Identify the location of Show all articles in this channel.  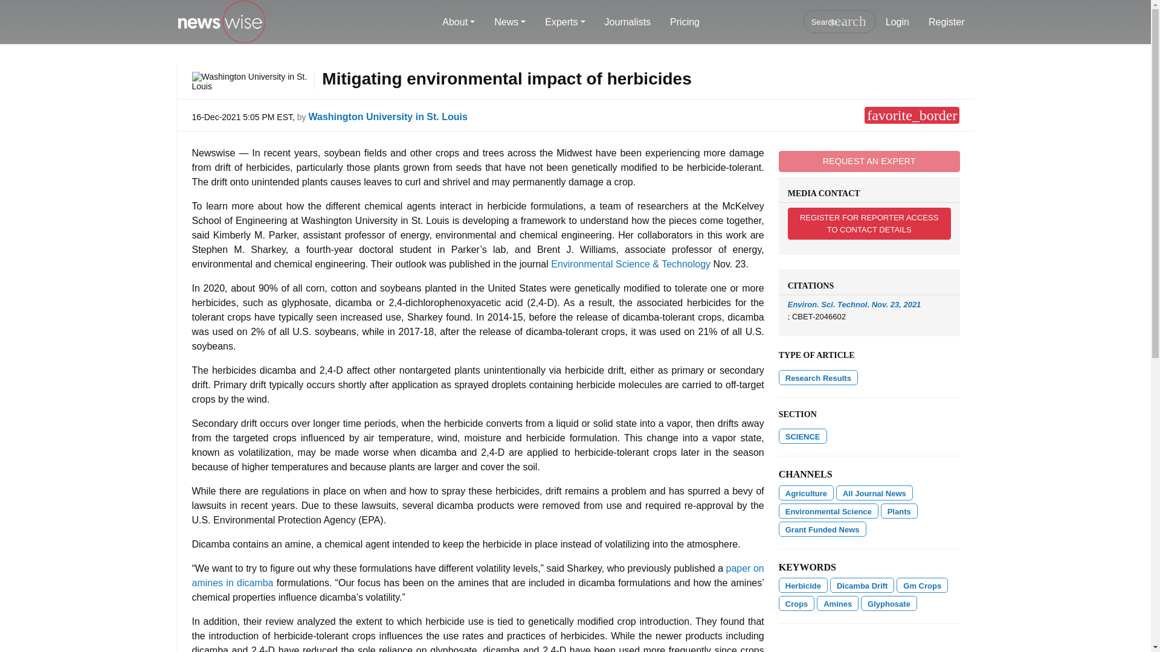
(828, 511).